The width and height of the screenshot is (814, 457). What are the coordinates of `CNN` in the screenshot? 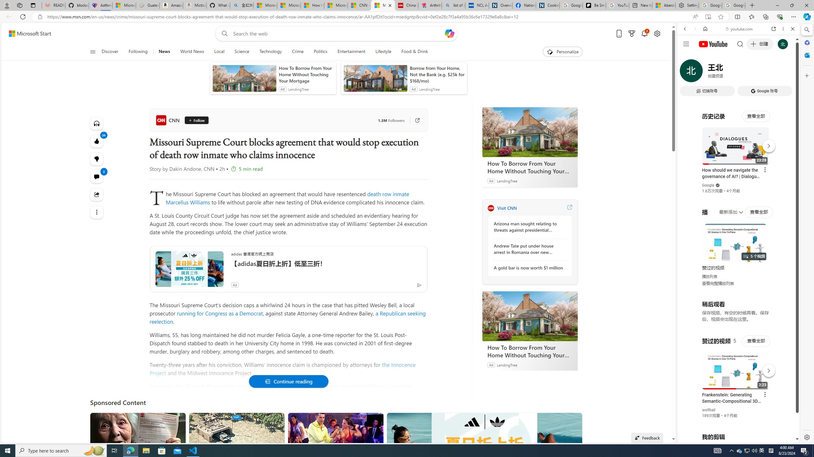 It's located at (169, 120).